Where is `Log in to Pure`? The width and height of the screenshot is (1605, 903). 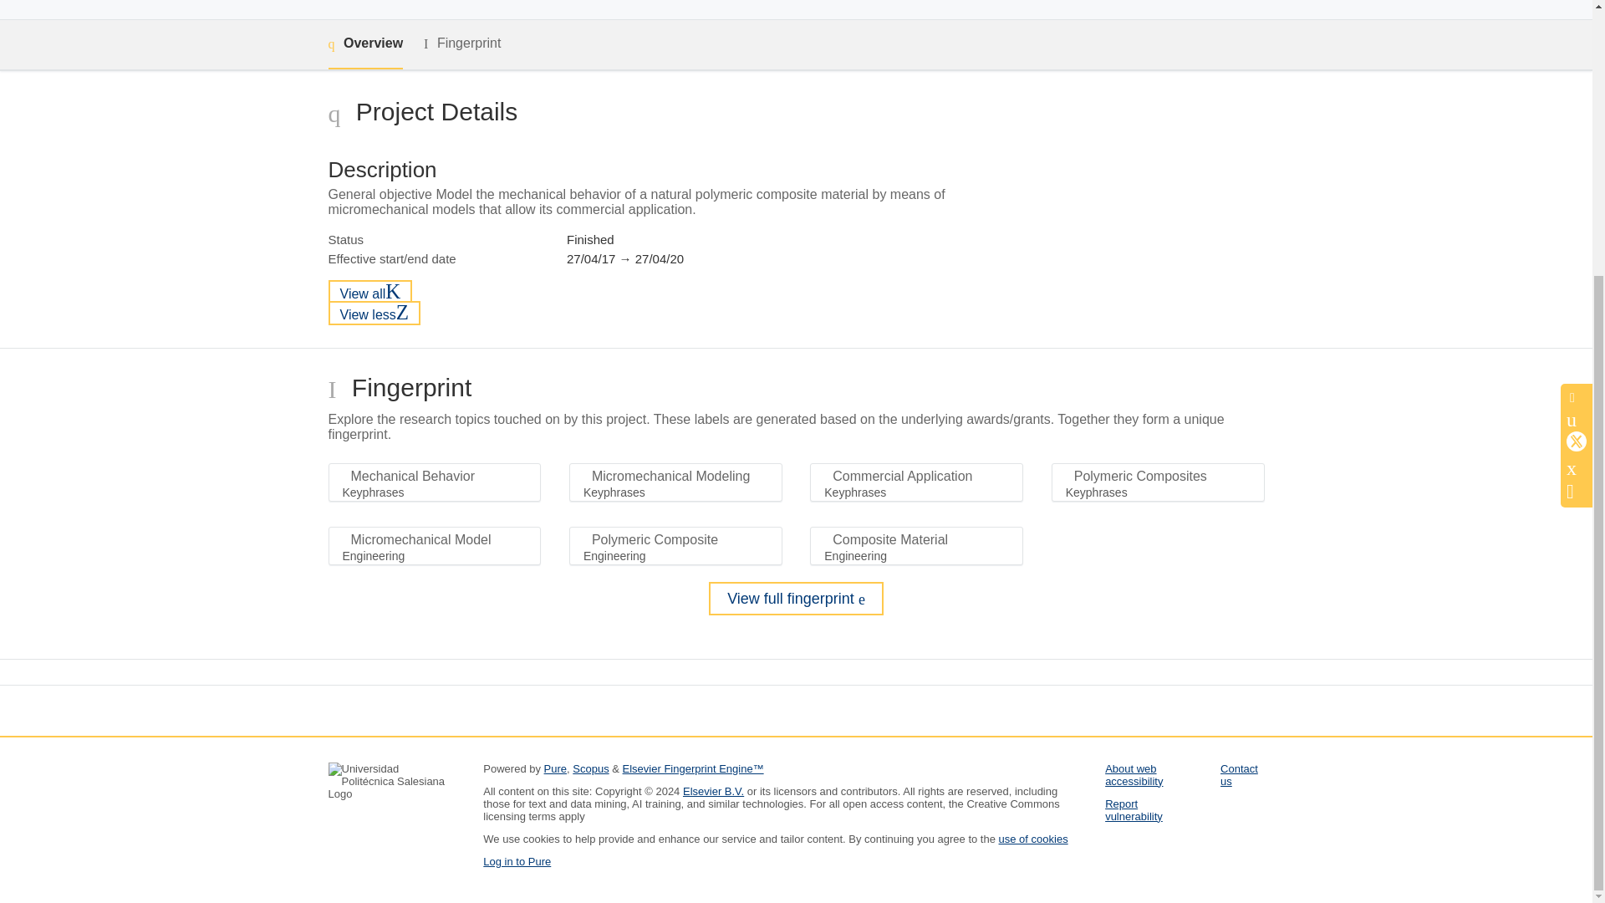
Log in to Pure is located at coordinates (517, 861).